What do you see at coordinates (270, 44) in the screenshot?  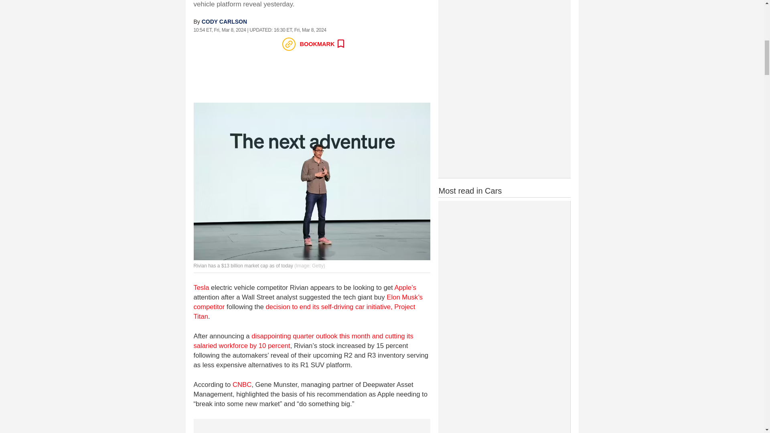 I see `Share on Pinterest` at bounding box center [270, 44].